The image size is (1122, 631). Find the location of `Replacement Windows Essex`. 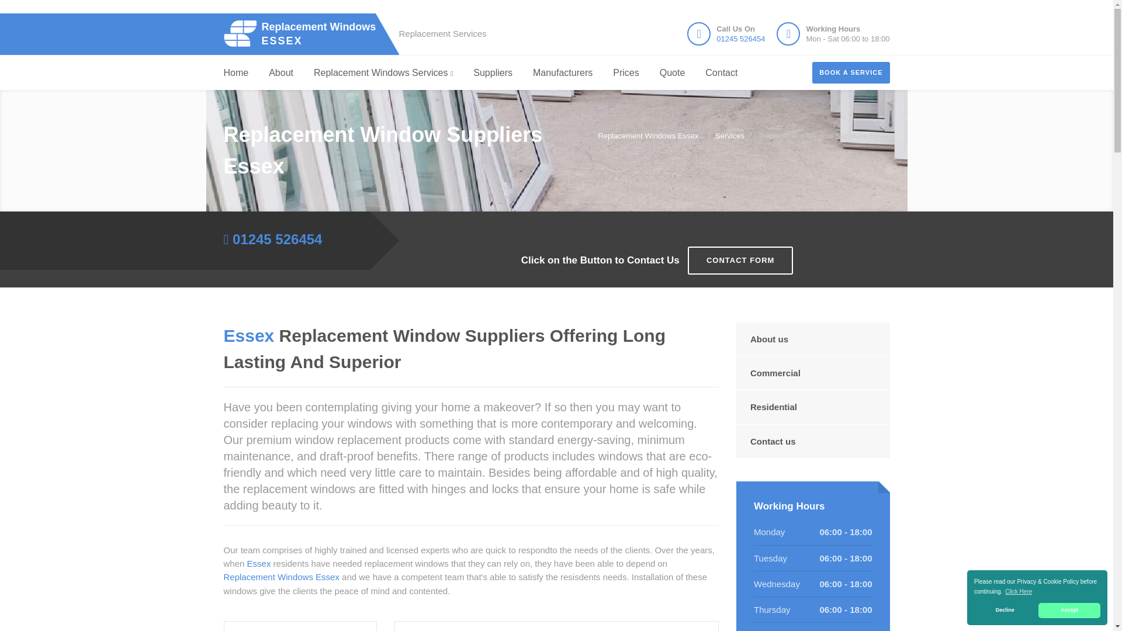

Replacement Windows Essex is located at coordinates (305, 33).